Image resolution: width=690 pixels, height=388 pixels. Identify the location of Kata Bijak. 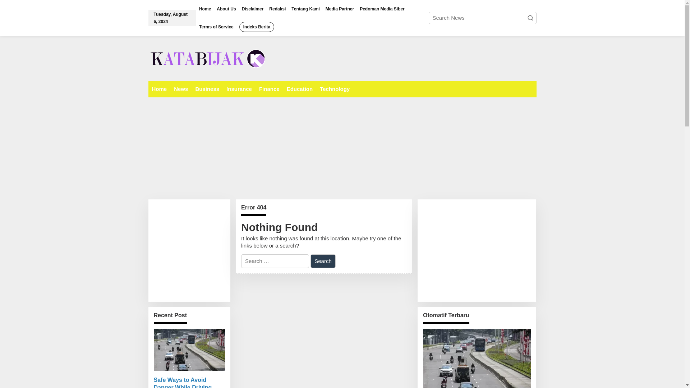
(211, 59).